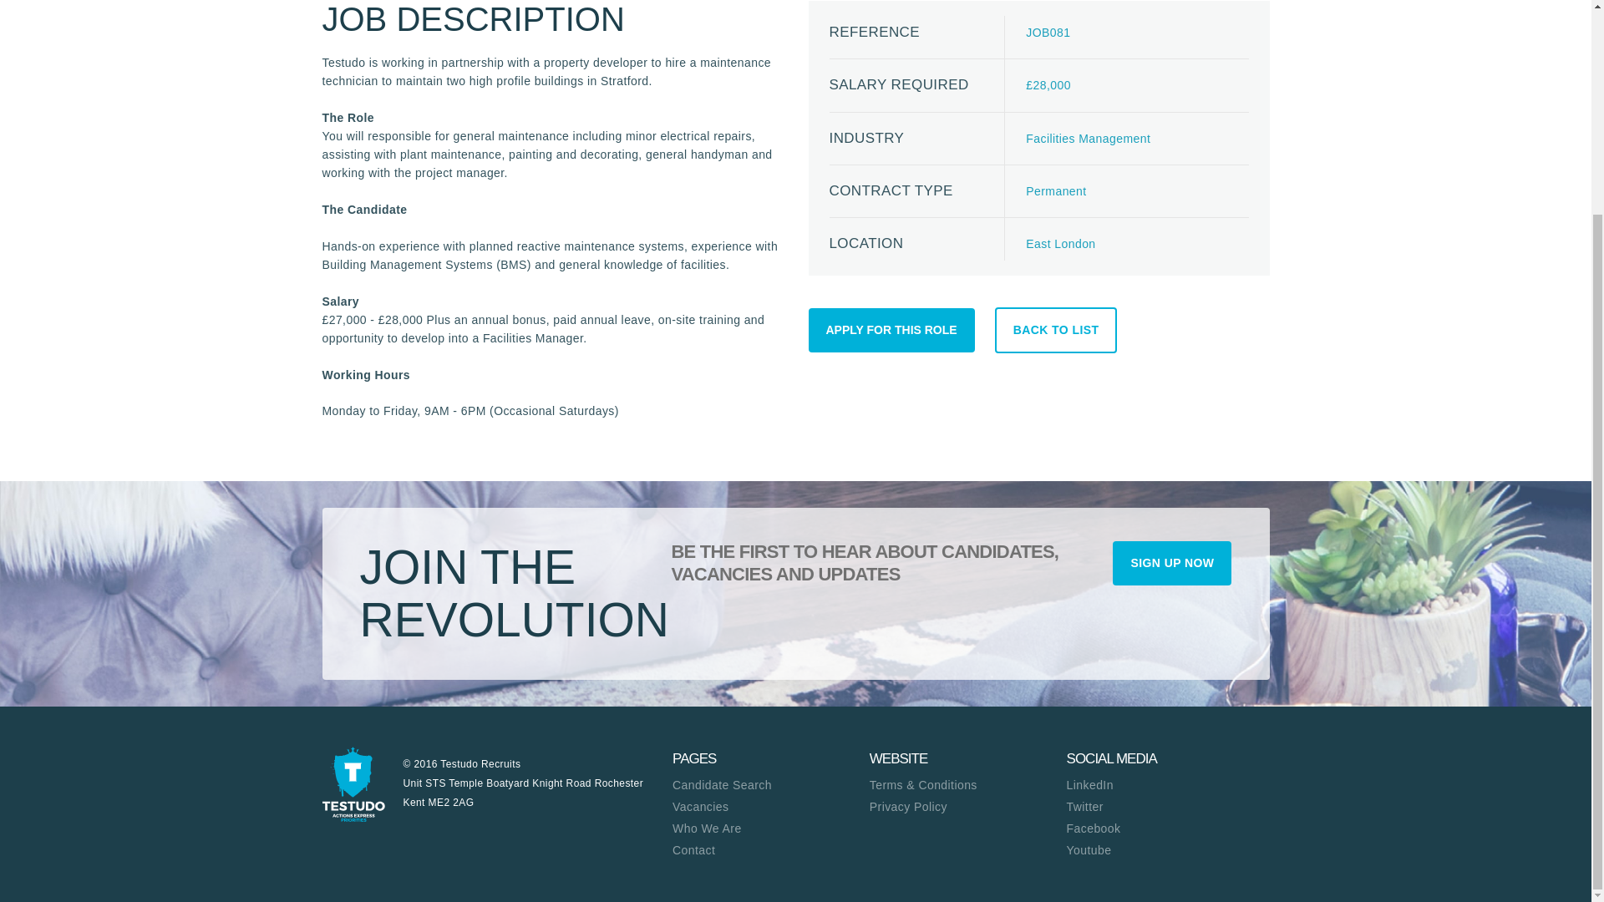 The height and width of the screenshot is (902, 1604). I want to click on Privacy Policy, so click(967, 807).